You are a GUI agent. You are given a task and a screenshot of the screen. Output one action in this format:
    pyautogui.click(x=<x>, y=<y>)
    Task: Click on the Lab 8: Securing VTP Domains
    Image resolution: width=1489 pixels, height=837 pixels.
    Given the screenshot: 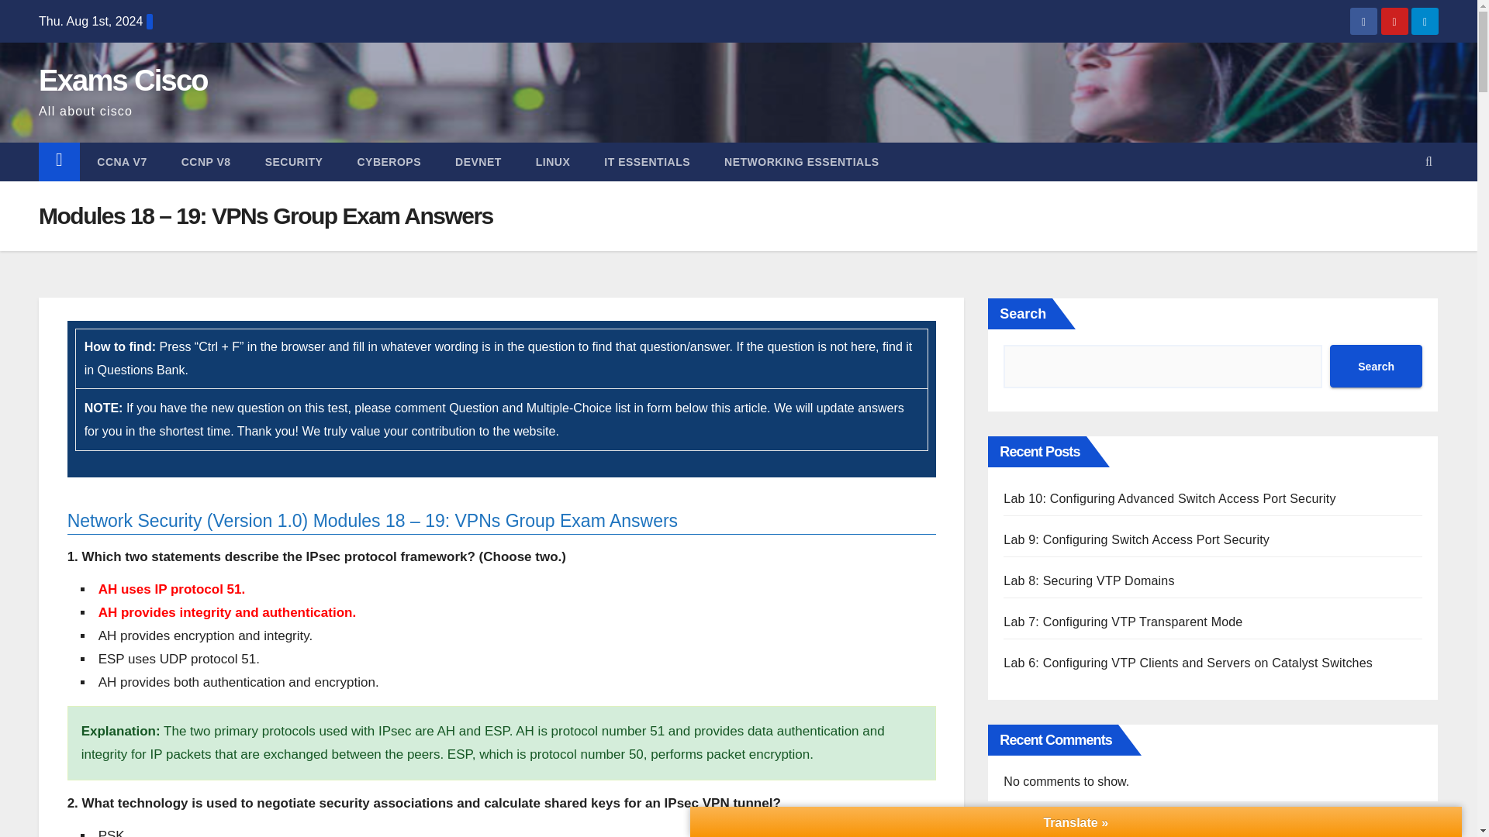 What is the action you would take?
    pyautogui.click(x=1089, y=580)
    